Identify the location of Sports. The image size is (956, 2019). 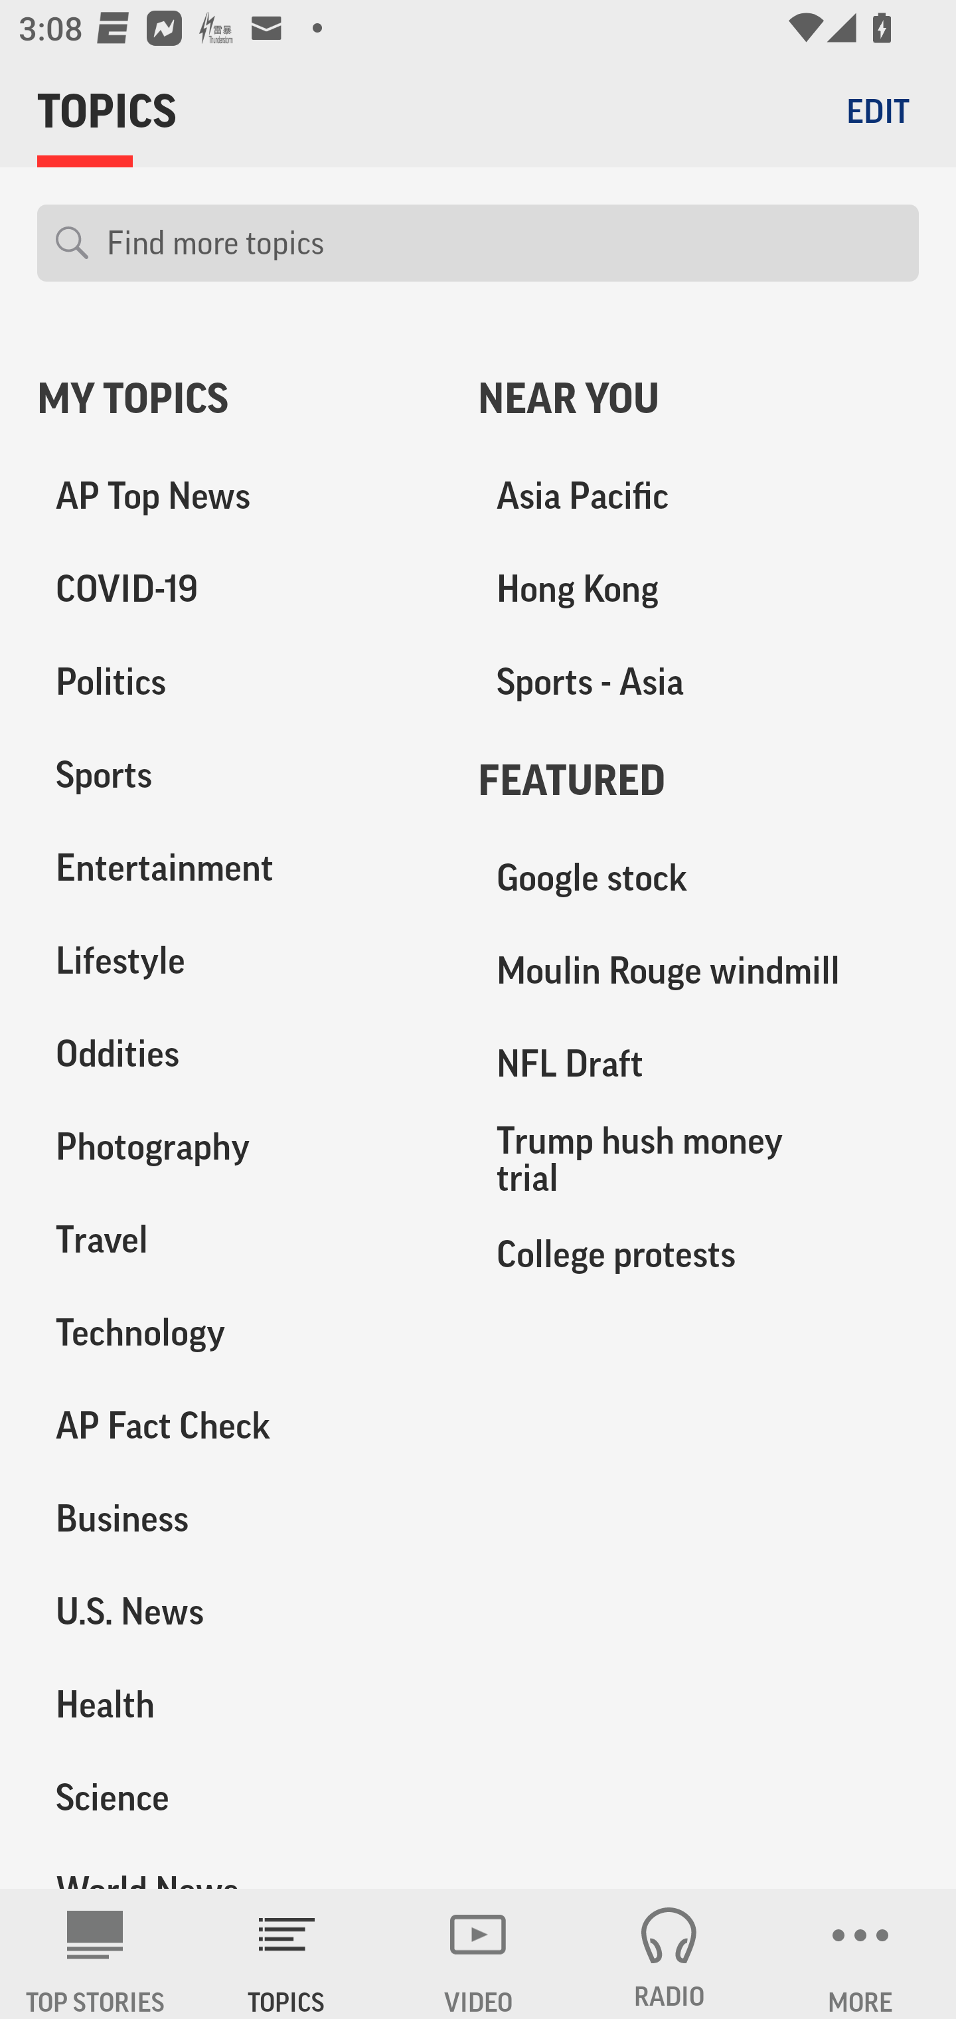
(239, 775).